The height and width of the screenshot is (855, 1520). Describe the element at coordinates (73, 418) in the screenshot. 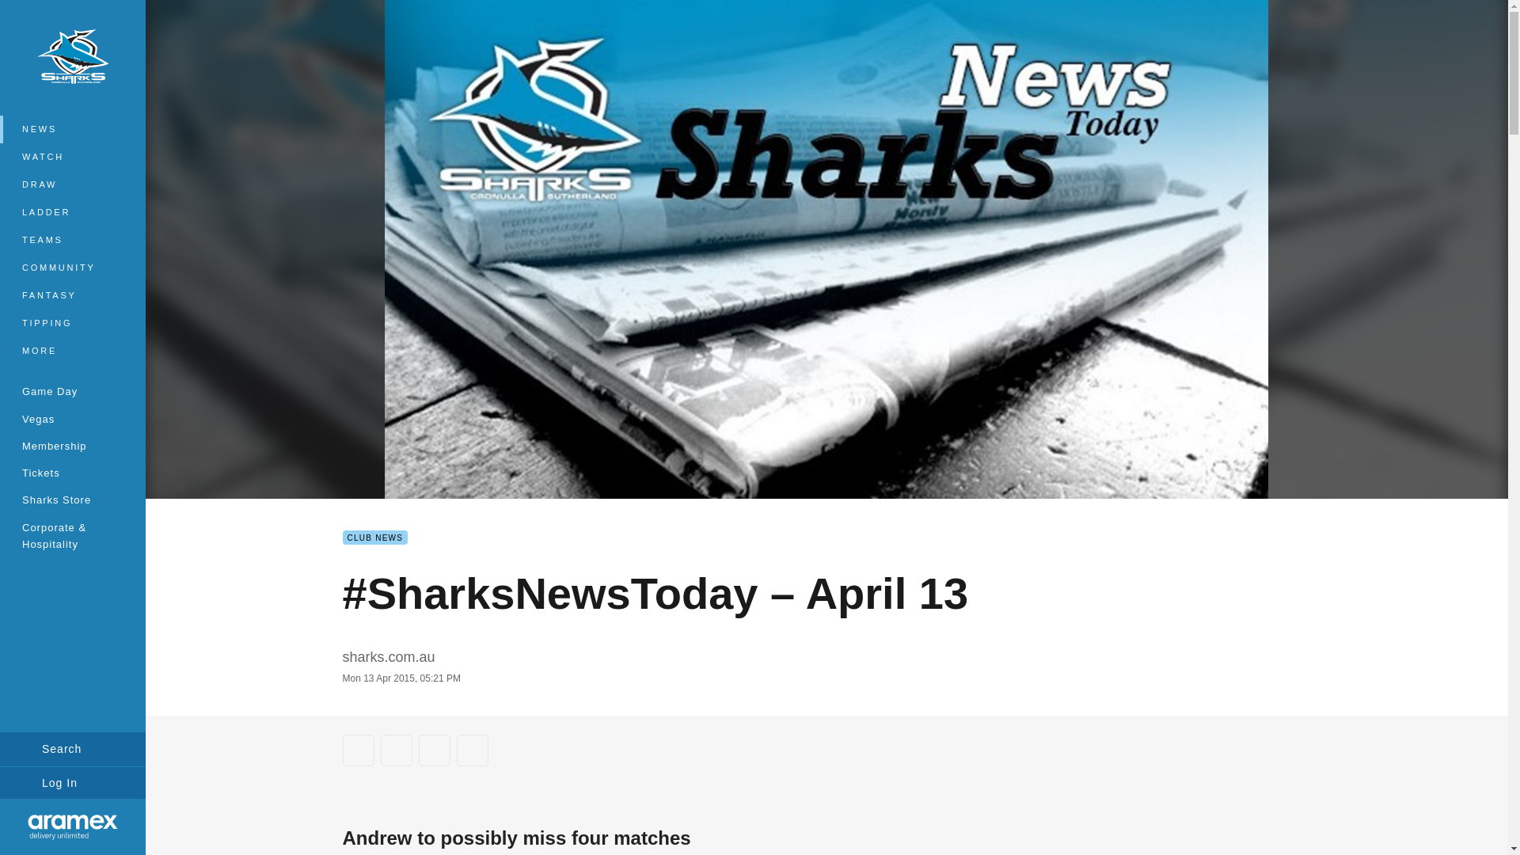

I see `Vegas` at that location.